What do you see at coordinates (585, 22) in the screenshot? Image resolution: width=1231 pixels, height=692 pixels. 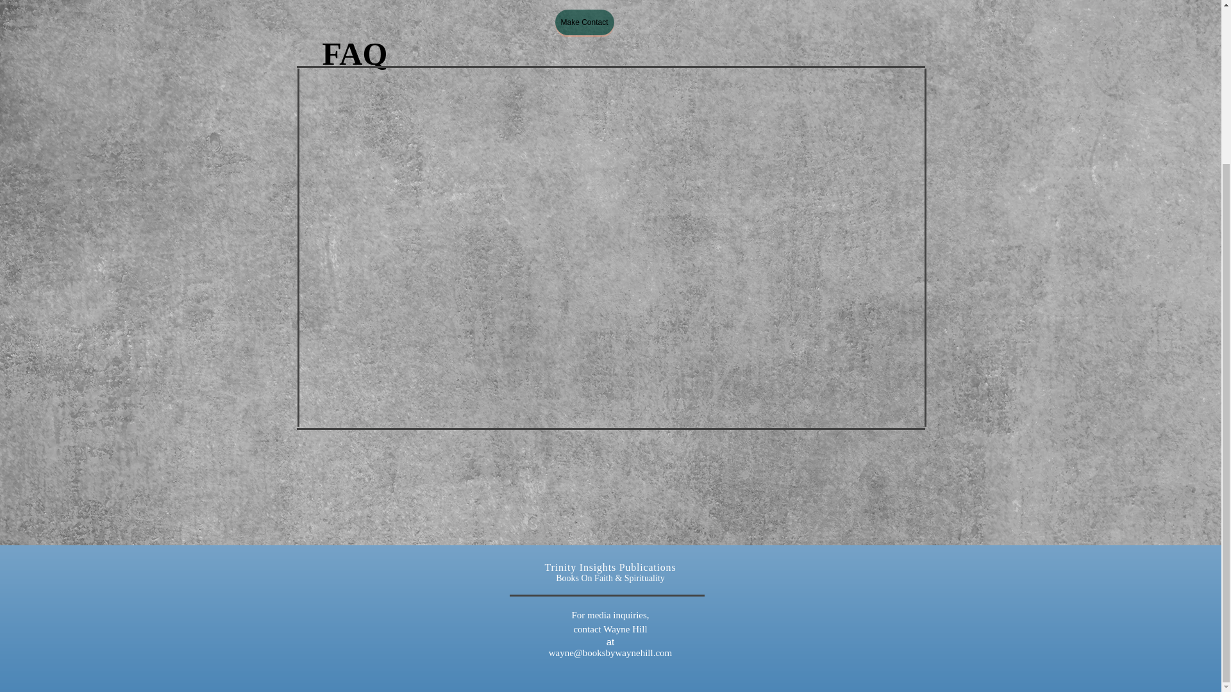 I see `Make Contact` at bounding box center [585, 22].